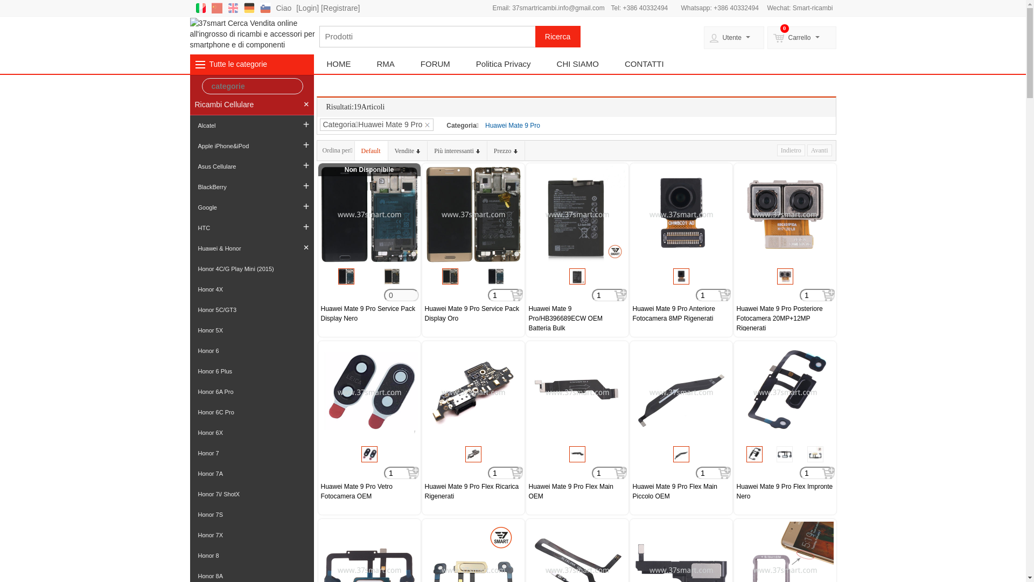 The width and height of the screenshot is (1034, 582). What do you see at coordinates (251, 310) in the screenshot?
I see `Honor 5C/GT3` at bounding box center [251, 310].